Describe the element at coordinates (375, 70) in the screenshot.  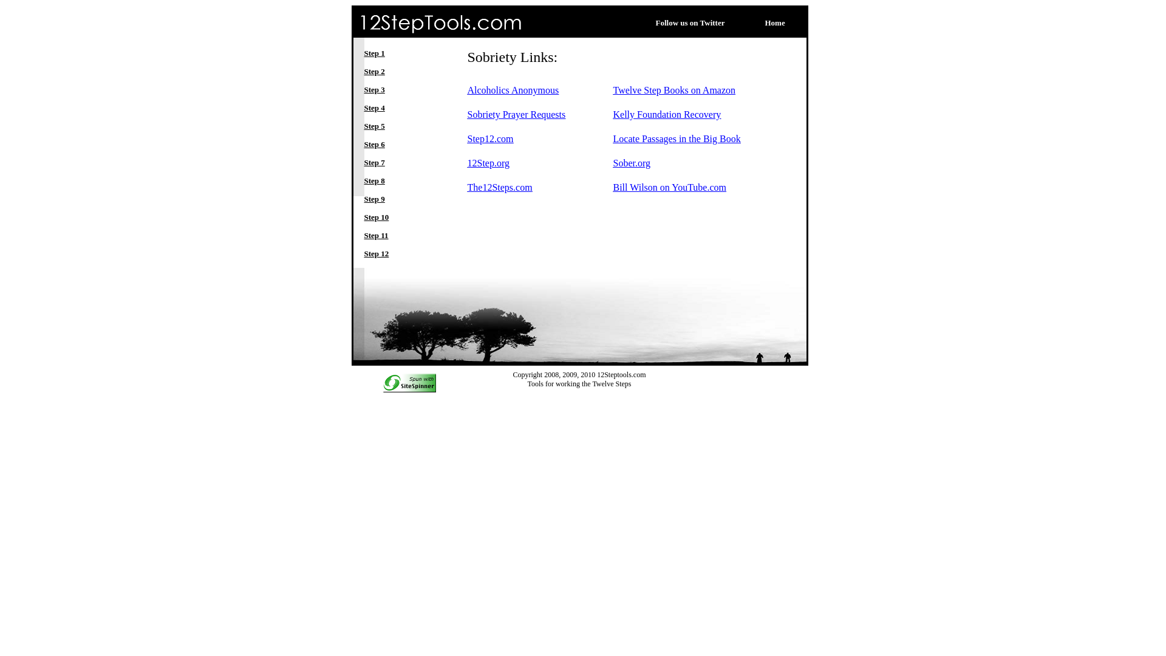
I see `Step 2` at that location.